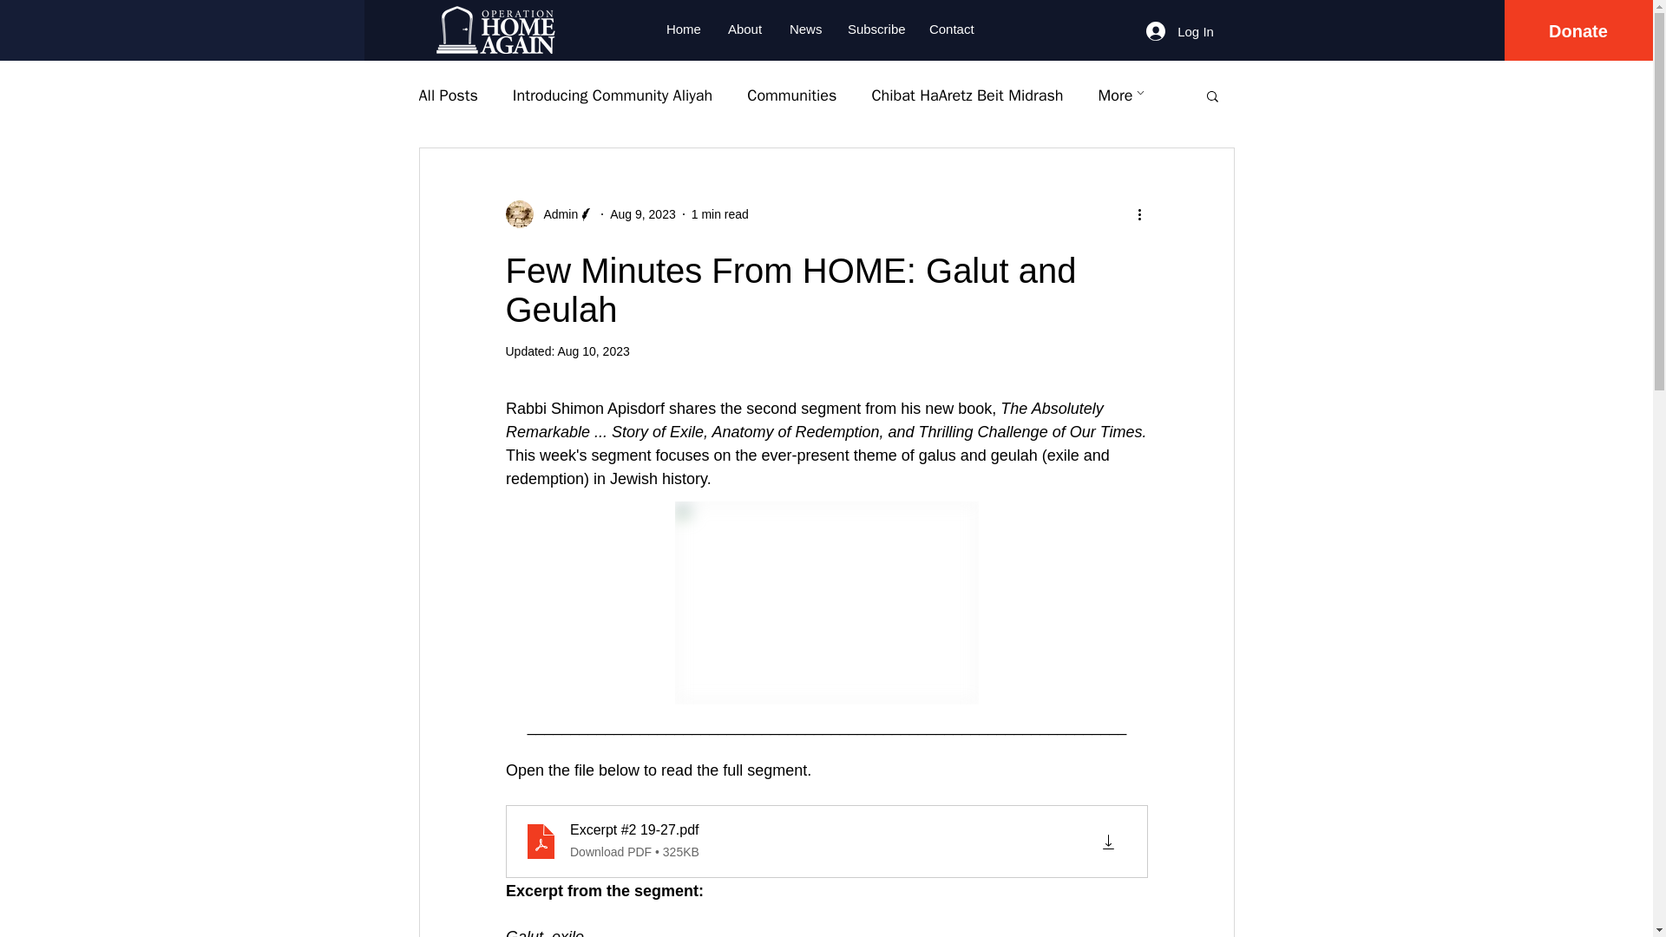 The image size is (1666, 937). Describe the element at coordinates (549, 214) in the screenshot. I see `Admin` at that location.